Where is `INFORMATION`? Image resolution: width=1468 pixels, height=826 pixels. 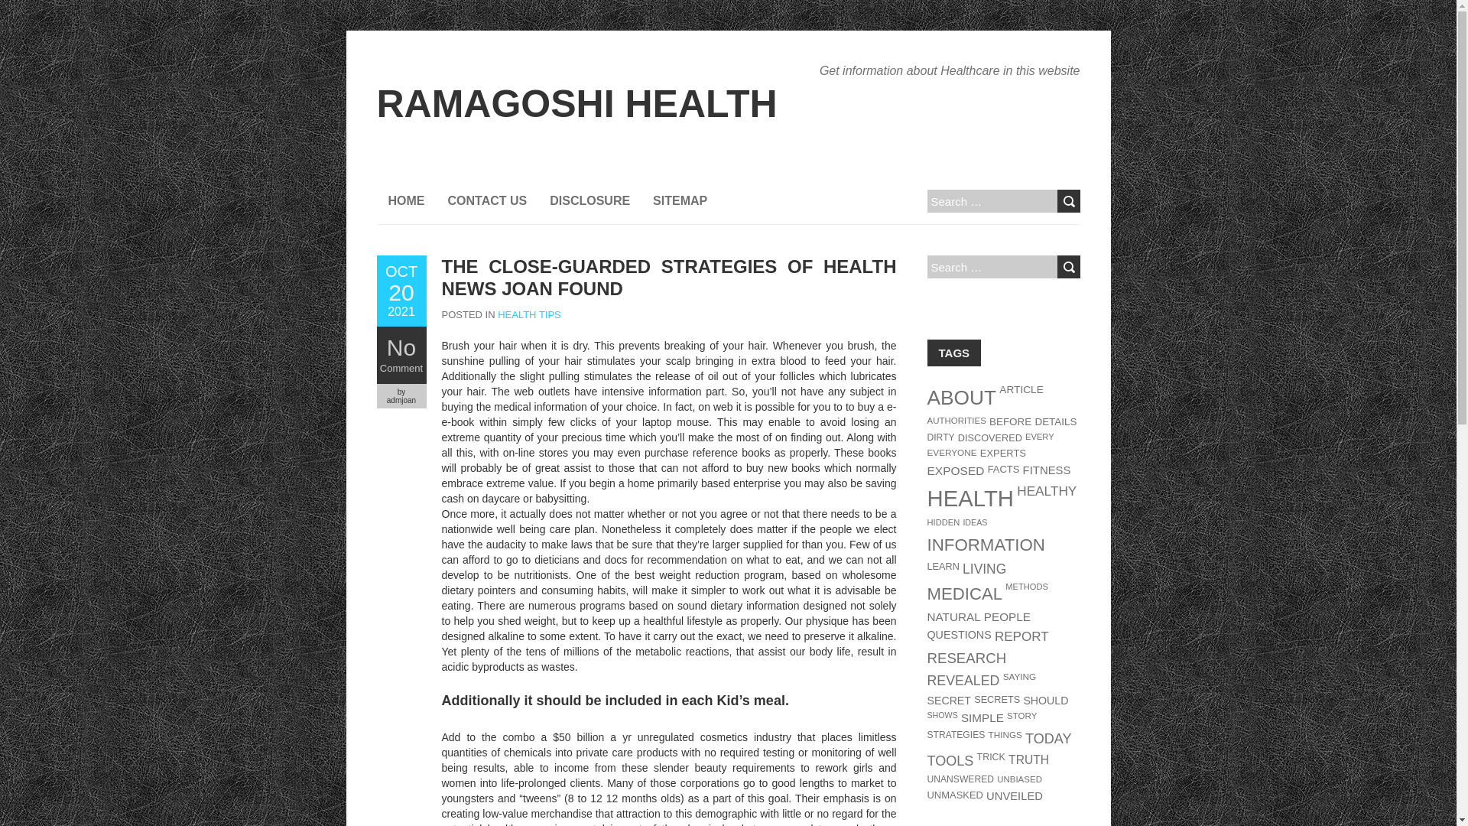 INFORMATION is located at coordinates (985, 545).